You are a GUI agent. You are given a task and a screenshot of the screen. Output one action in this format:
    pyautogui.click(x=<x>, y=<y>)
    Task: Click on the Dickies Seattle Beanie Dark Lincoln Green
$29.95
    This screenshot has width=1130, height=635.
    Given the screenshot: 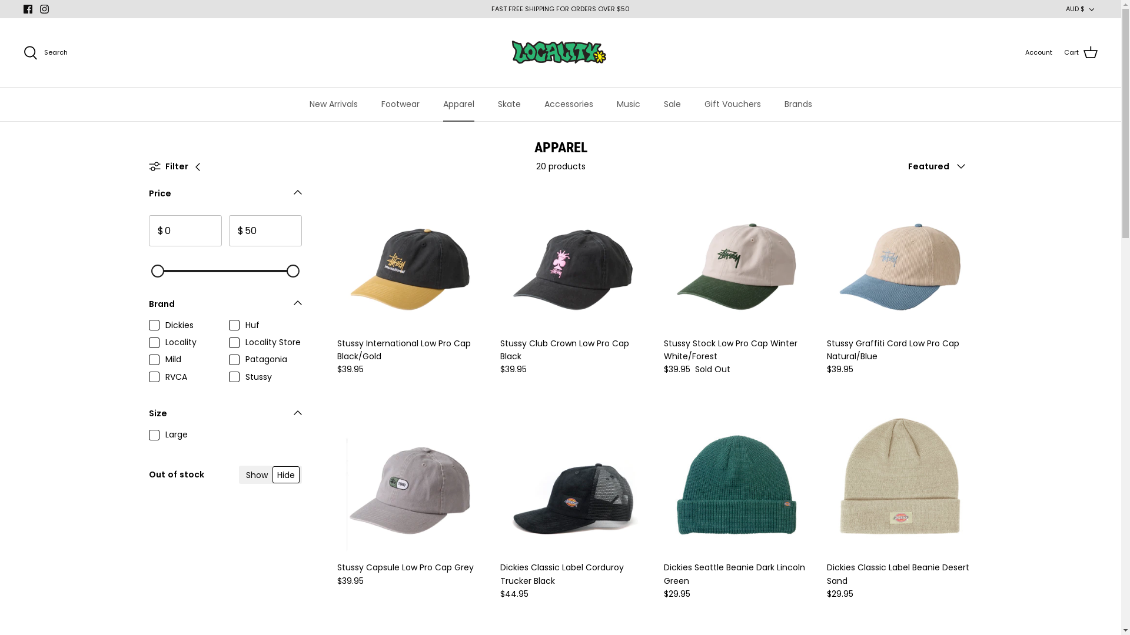 What is the action you would take?
    pyautogui.click(x=737, y=581)
    